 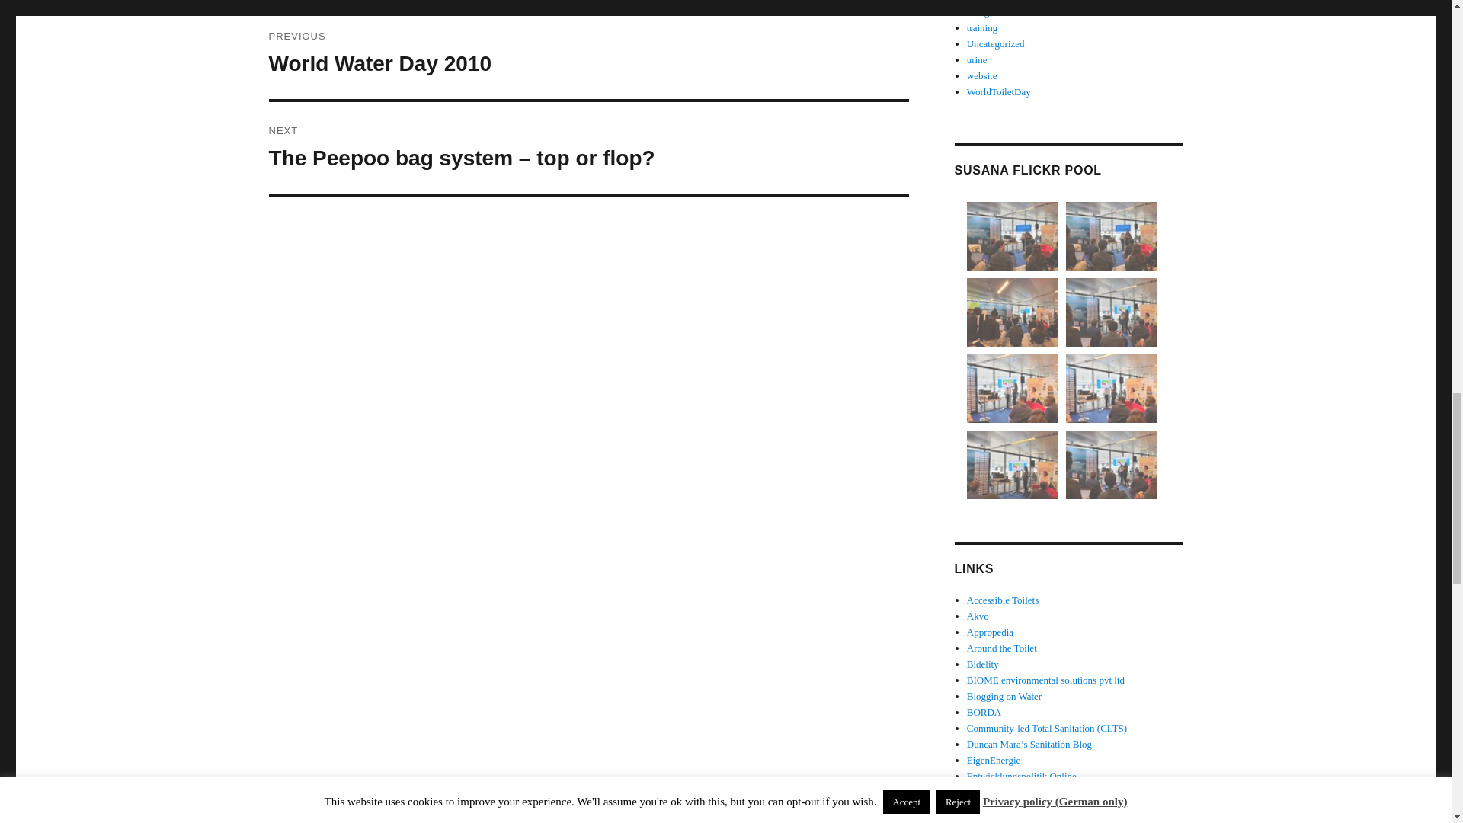 What do you see at coordinates (1111, 312) in the screenshot?
I see `IMG-1496` at bounding box center [1111, 312].